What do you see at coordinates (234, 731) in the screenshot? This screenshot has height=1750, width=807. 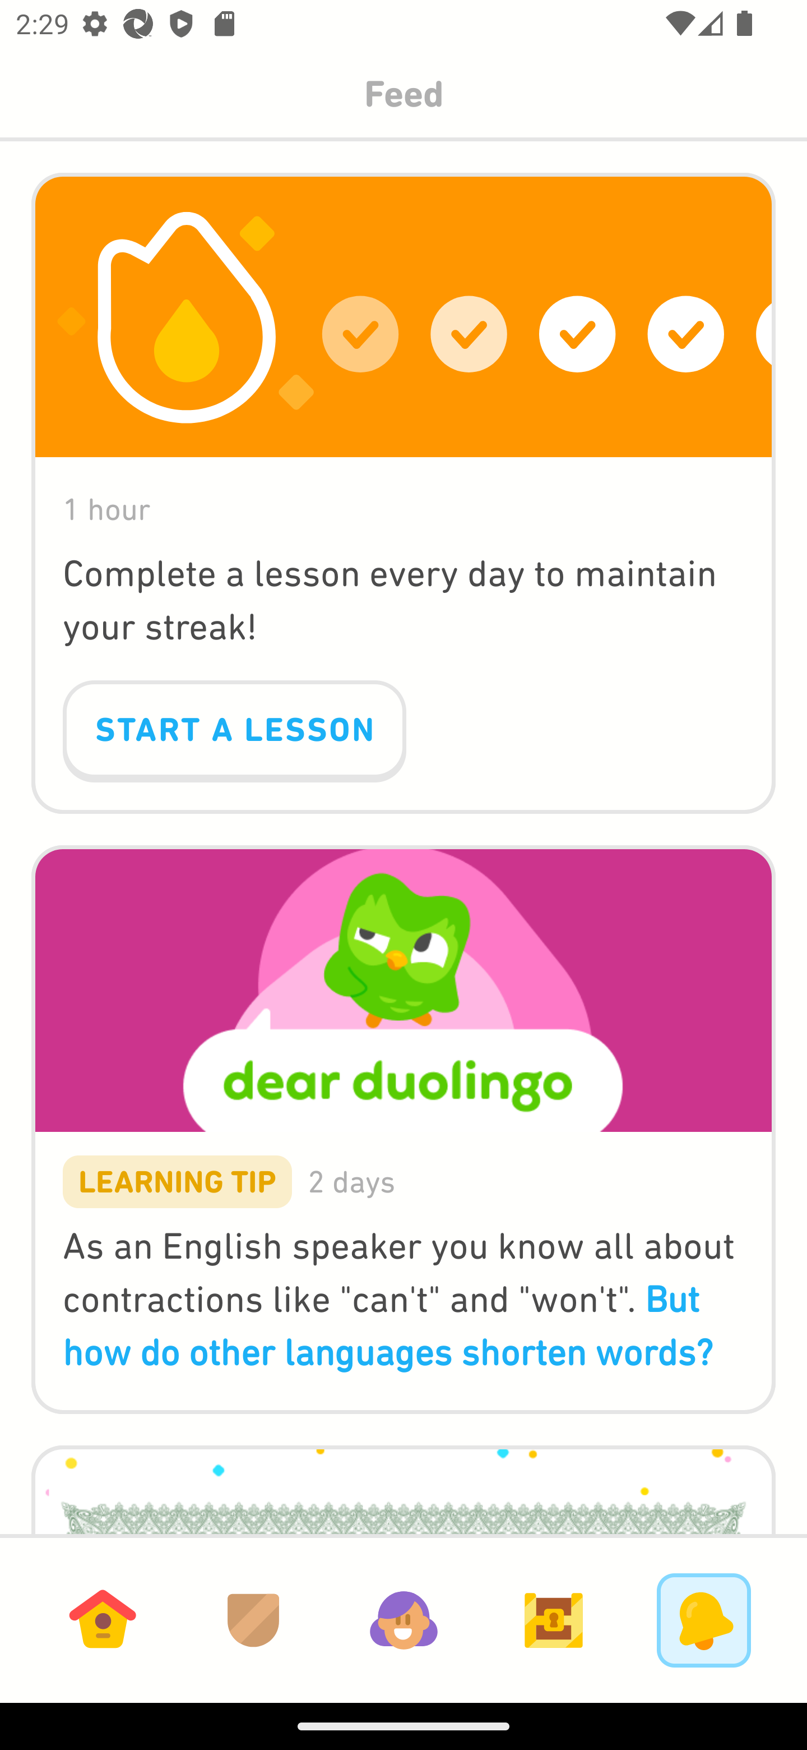 I see `START A LESSON` at bounding box center [234, 731].